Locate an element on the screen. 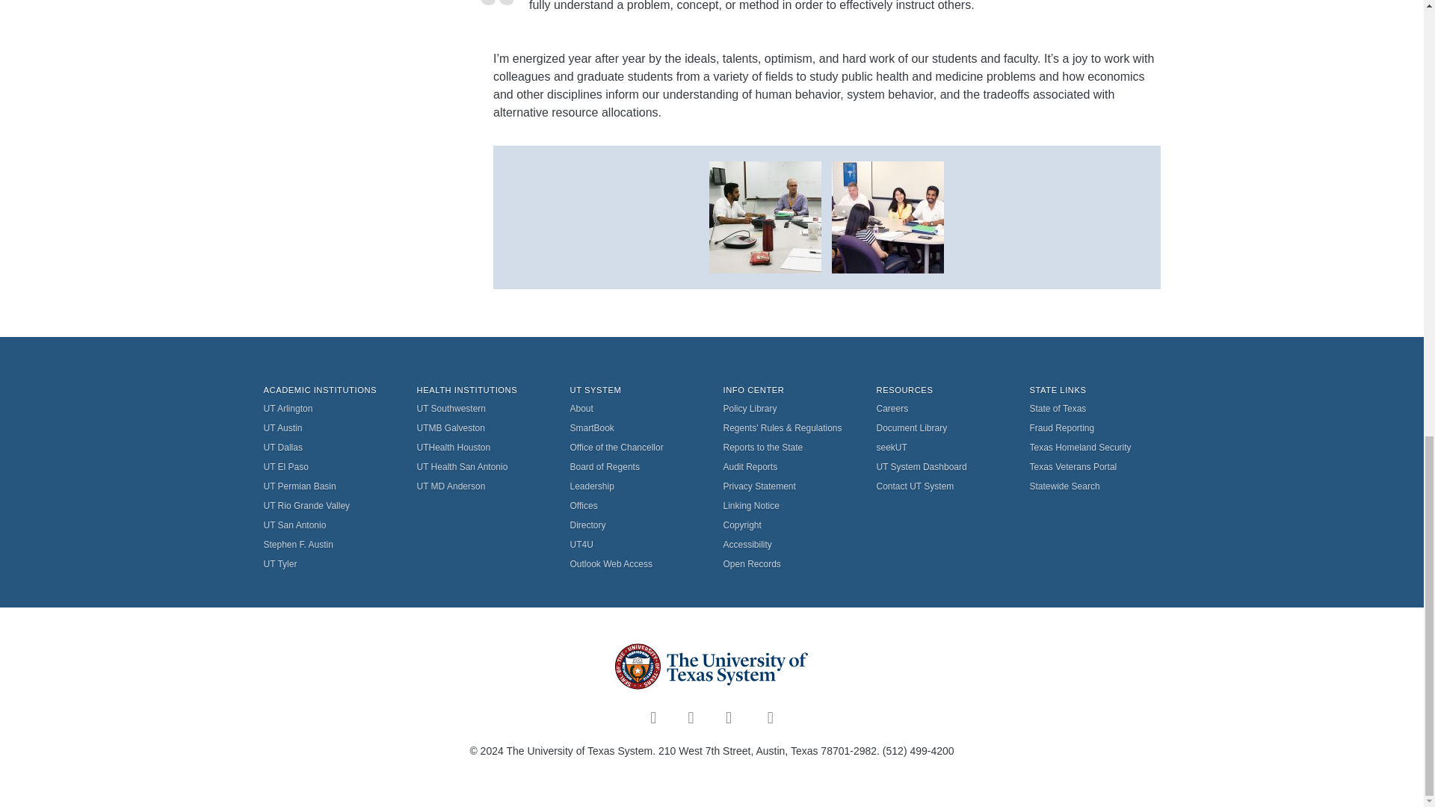  UT Rio Grande Valley is located at coordinates (327, 506).